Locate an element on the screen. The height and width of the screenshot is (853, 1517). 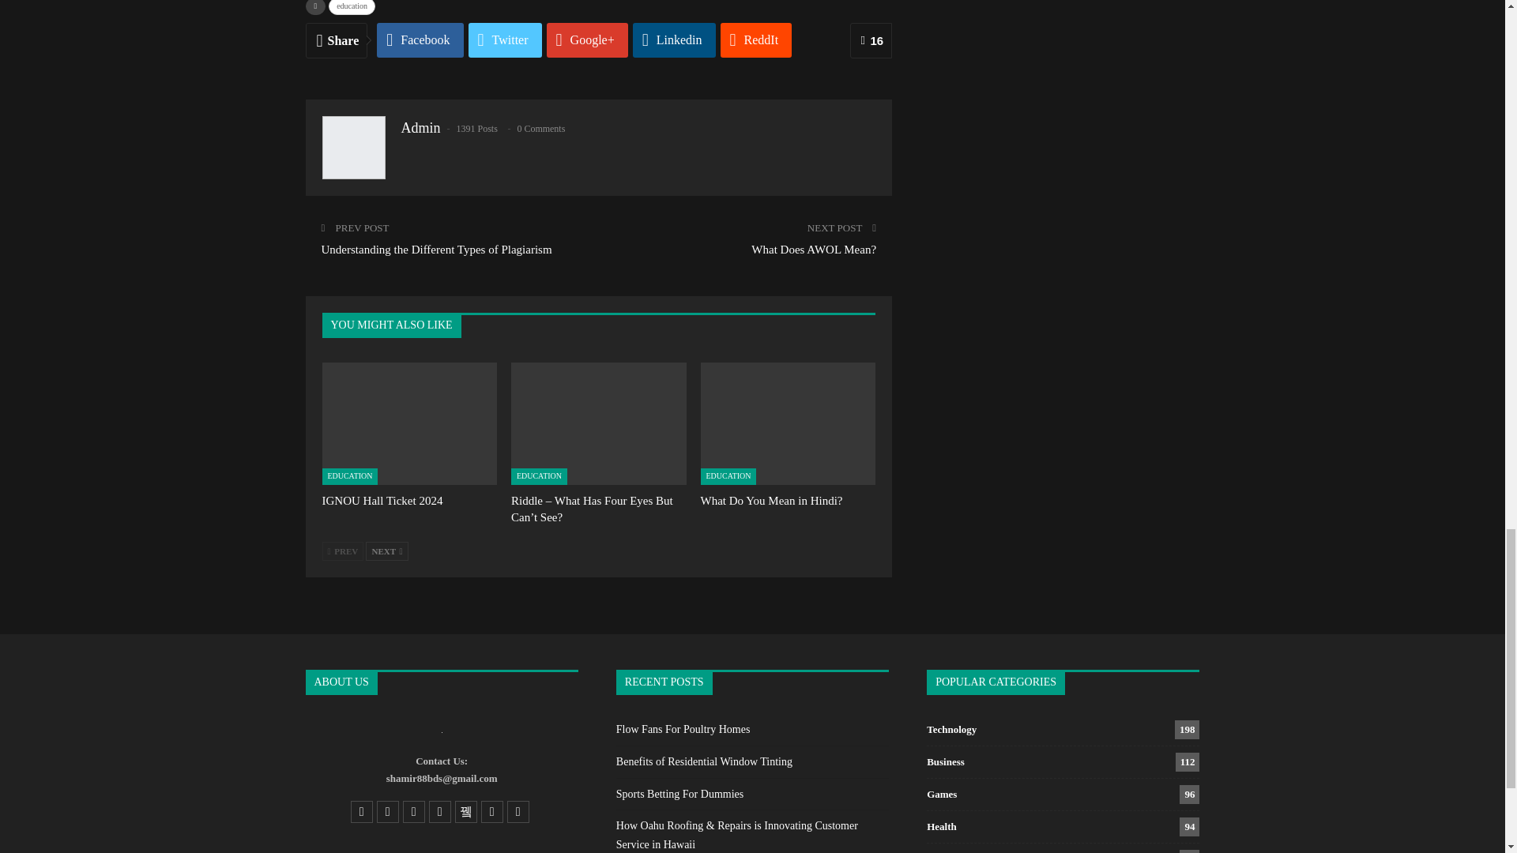
IGNOU Hall Ticket 2024 is located at coordinates (409, 423).